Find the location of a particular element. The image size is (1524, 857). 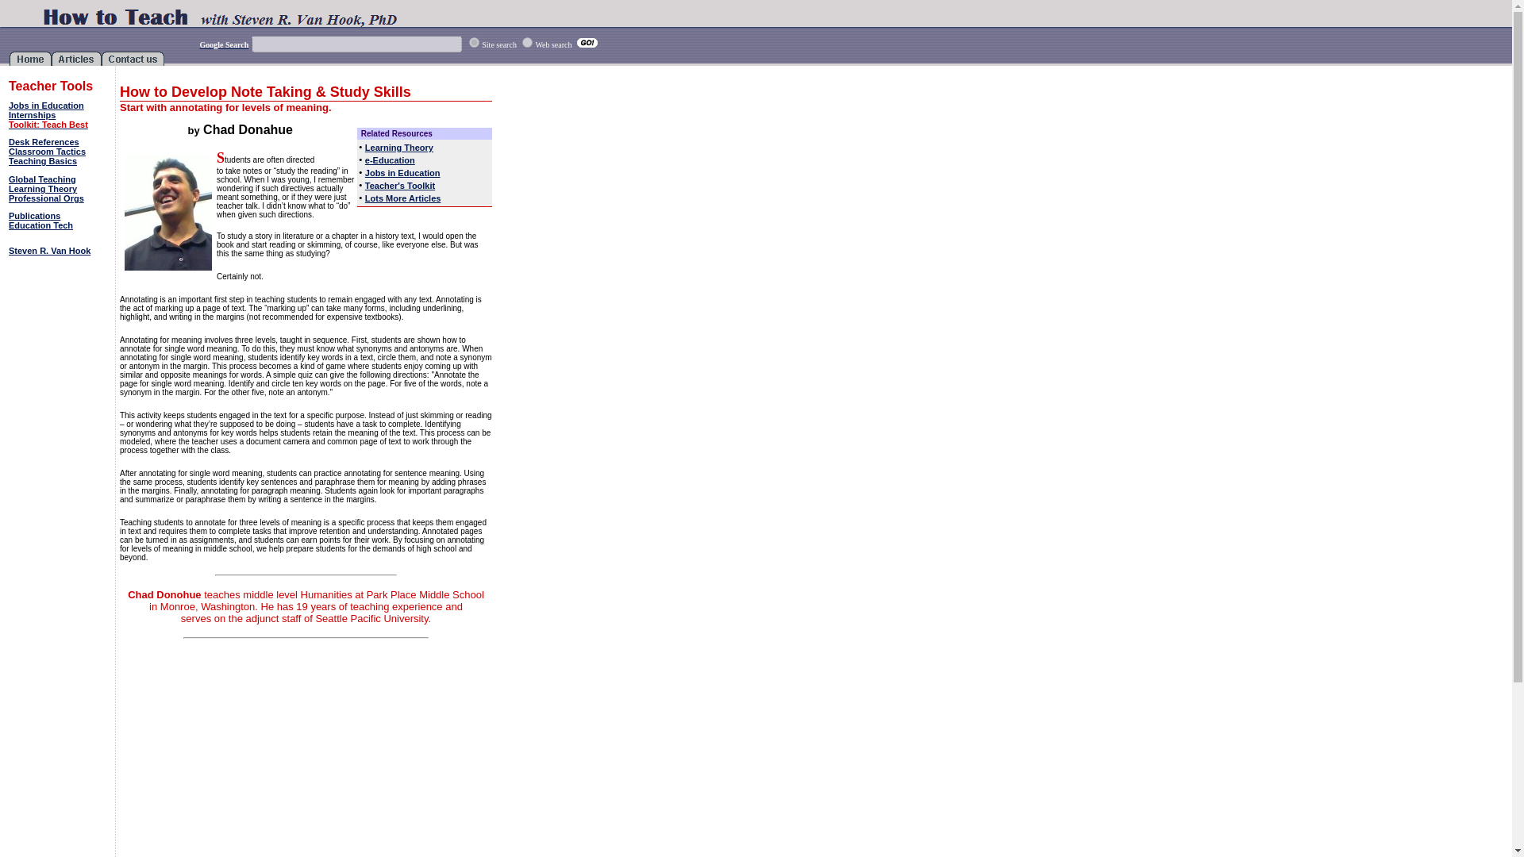

Learning Theory is located at coordinates (398, 148).